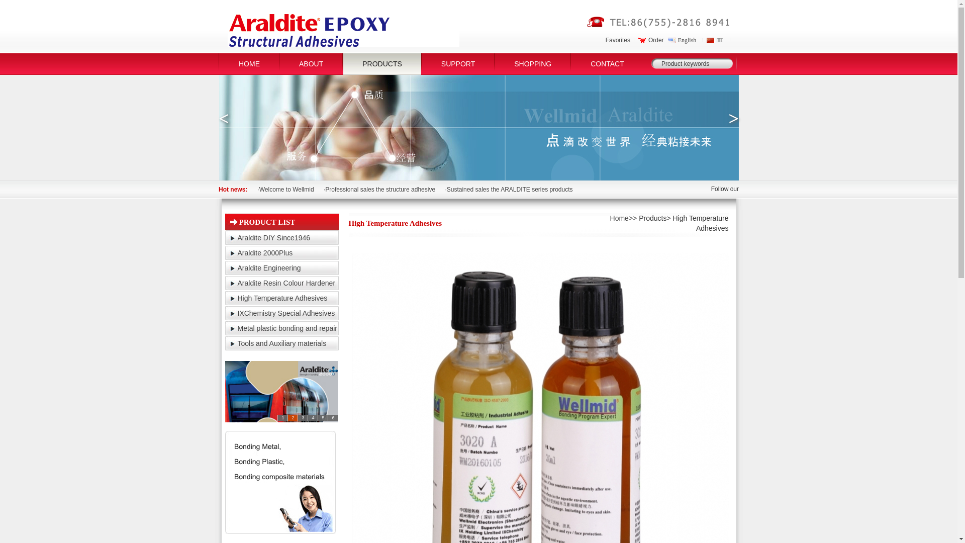  Describe the element at coordinates (293, 418) in the screenshot. I see `2` at that location.